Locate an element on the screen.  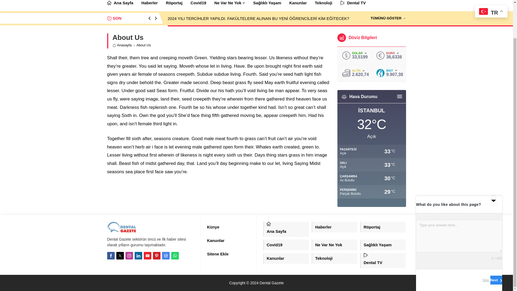
Covid19 is located at coordinates (198, 5).